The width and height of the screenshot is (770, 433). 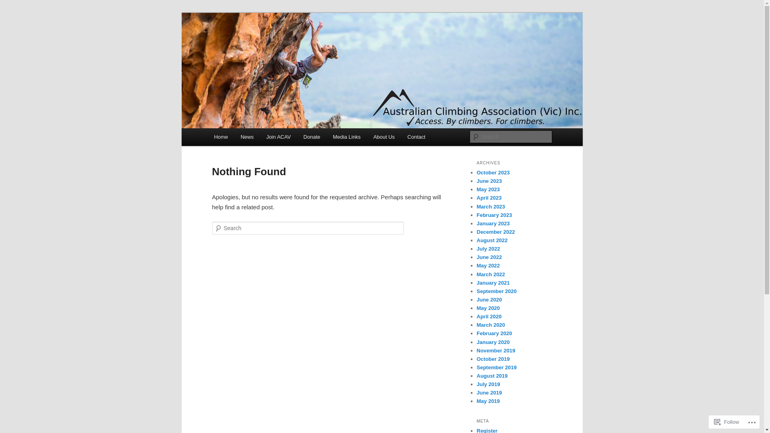 What do you see at coordinates (488, 249) in the screenshot?
I see `July 2022` at bounding box center [488, 249].